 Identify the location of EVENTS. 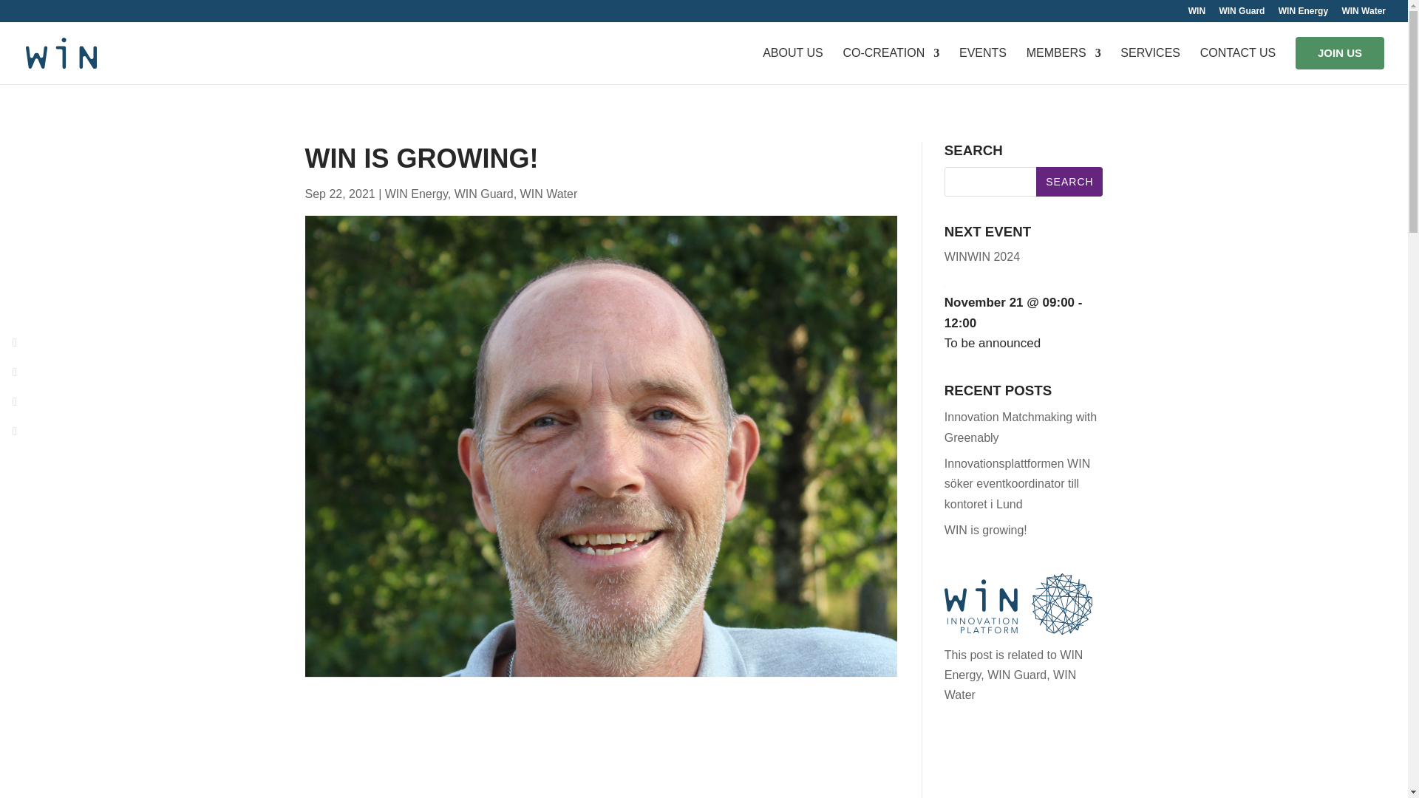
(982, 66).